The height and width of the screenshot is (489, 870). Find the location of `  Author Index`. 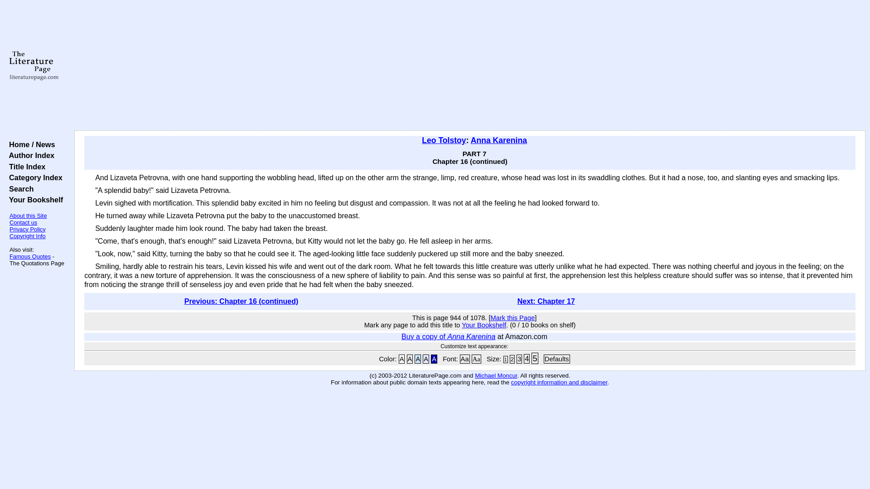

  Author Index is located at coordinates (29, 155).